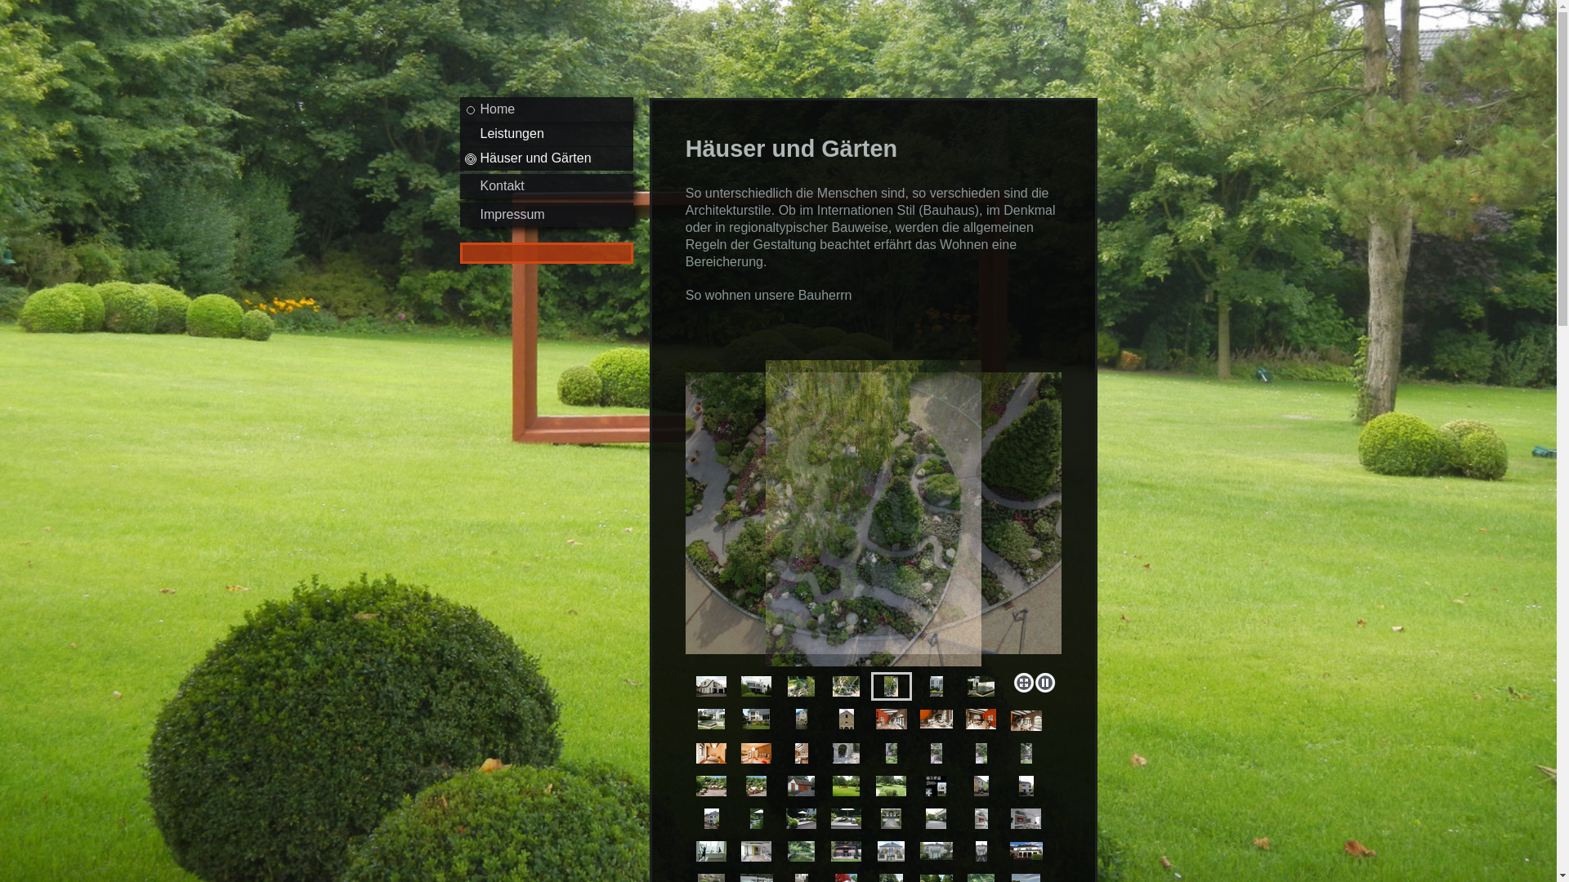  What do you see at coordinates (546, 186) in the screenshot?
I see `Kontakt` at bounding box center [546, 186].